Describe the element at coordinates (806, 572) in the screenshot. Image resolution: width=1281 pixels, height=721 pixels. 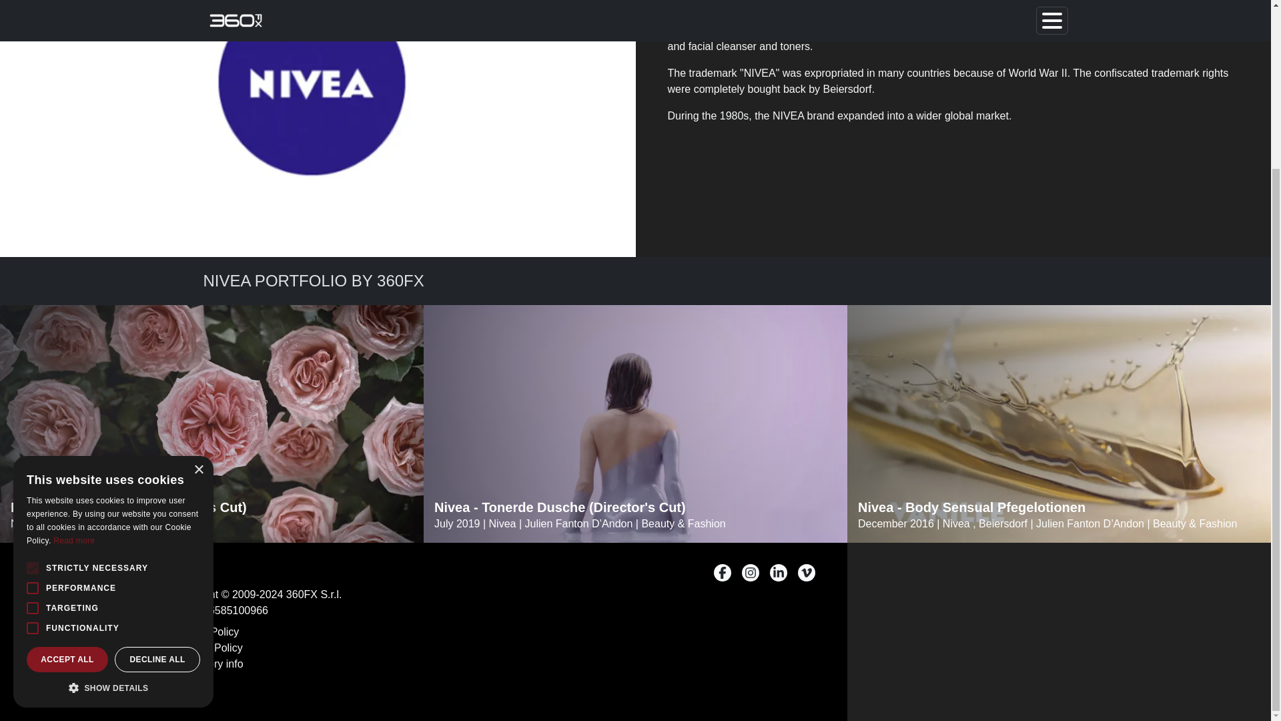
I see `vimeo` at that location.